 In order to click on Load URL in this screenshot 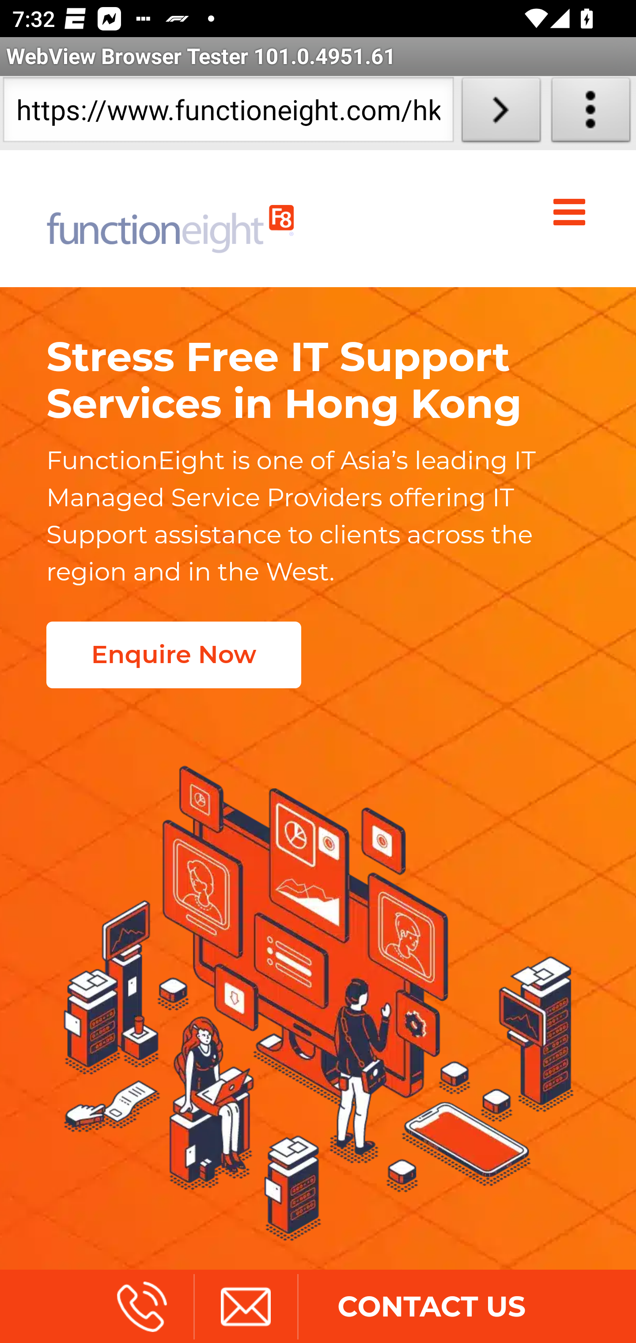, I will do `click(501, 113)`.